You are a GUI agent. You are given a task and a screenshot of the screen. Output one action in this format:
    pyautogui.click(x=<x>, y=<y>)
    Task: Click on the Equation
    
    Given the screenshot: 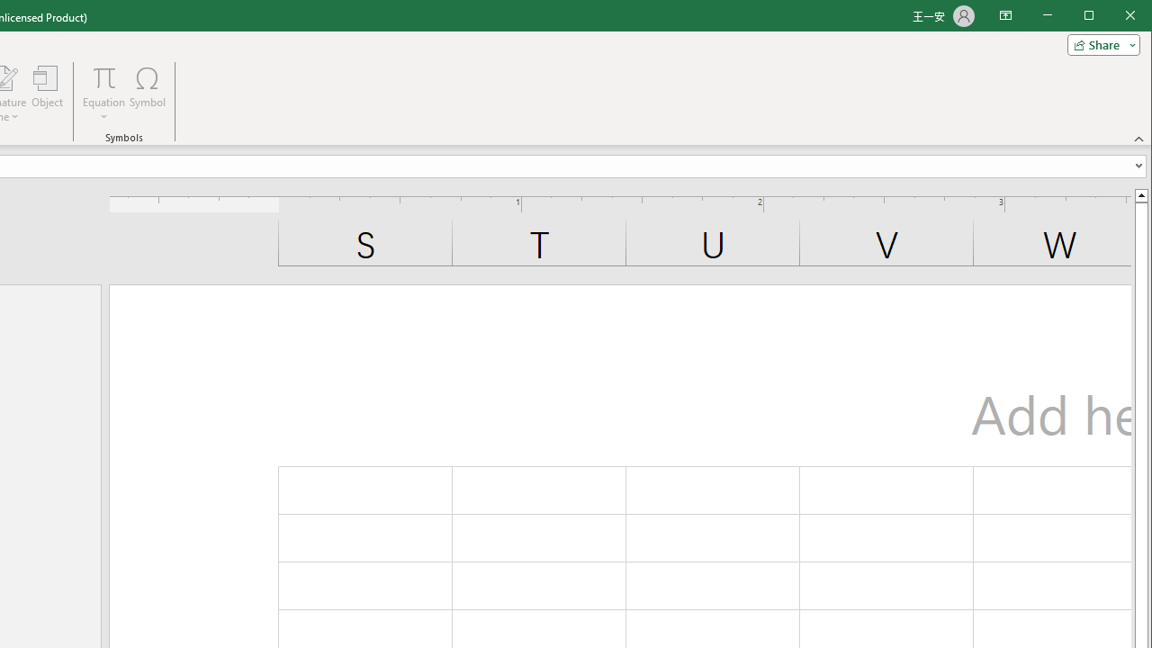 What is the action you would take?
    pyautogui.click(x=104, y=77)
    